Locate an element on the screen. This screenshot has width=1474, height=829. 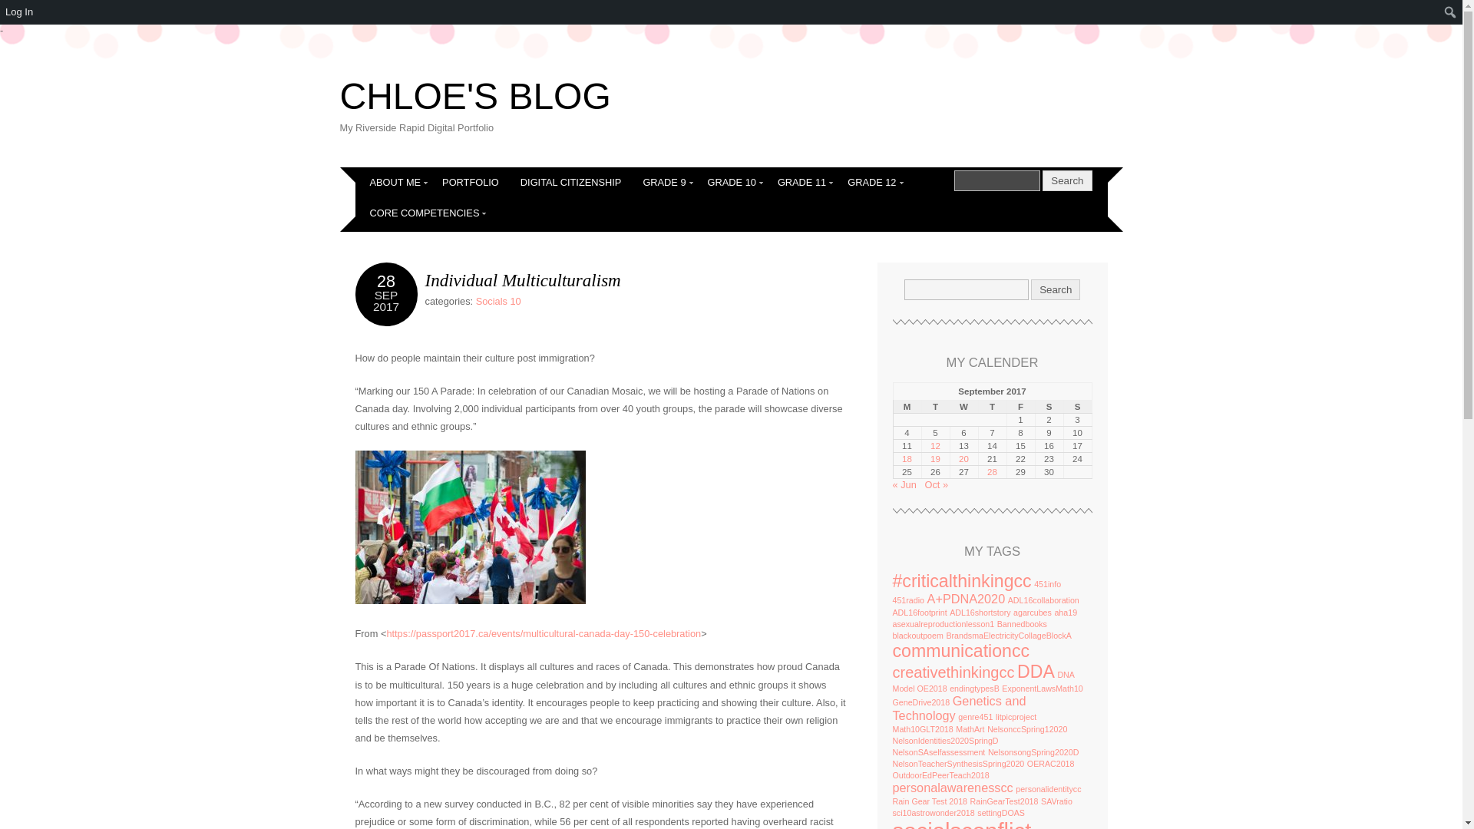
Search is located at coordinates (996, 181).